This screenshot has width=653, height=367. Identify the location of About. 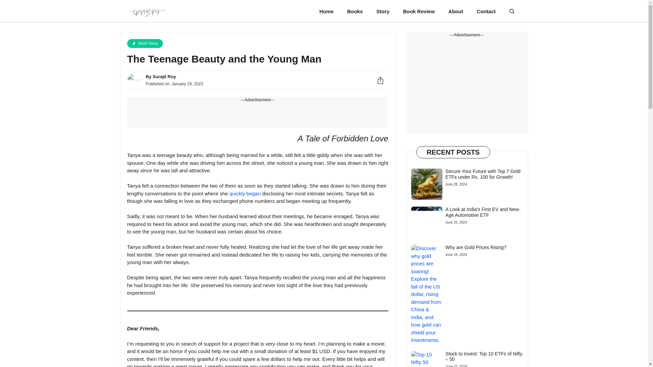
(455, 12).